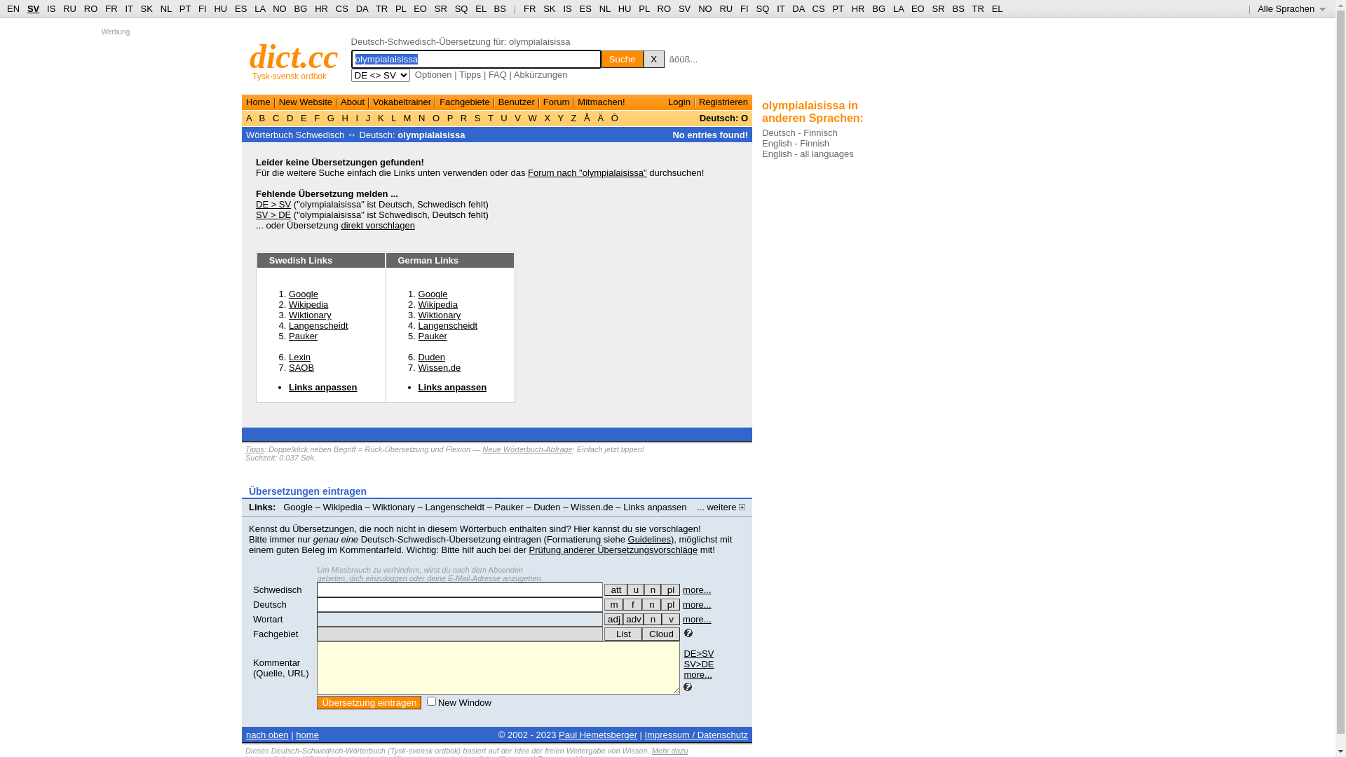  What do you see at coordinates (270, 604) in the screenshot?
I see `Deutsch` at bounding box center [270, 604].